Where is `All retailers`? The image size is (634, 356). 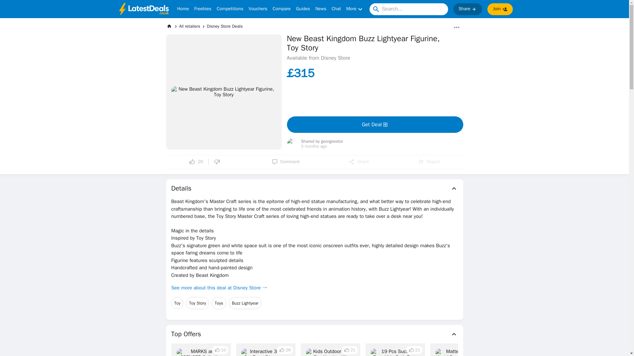 All retailers is located at coordinates (190, 26).